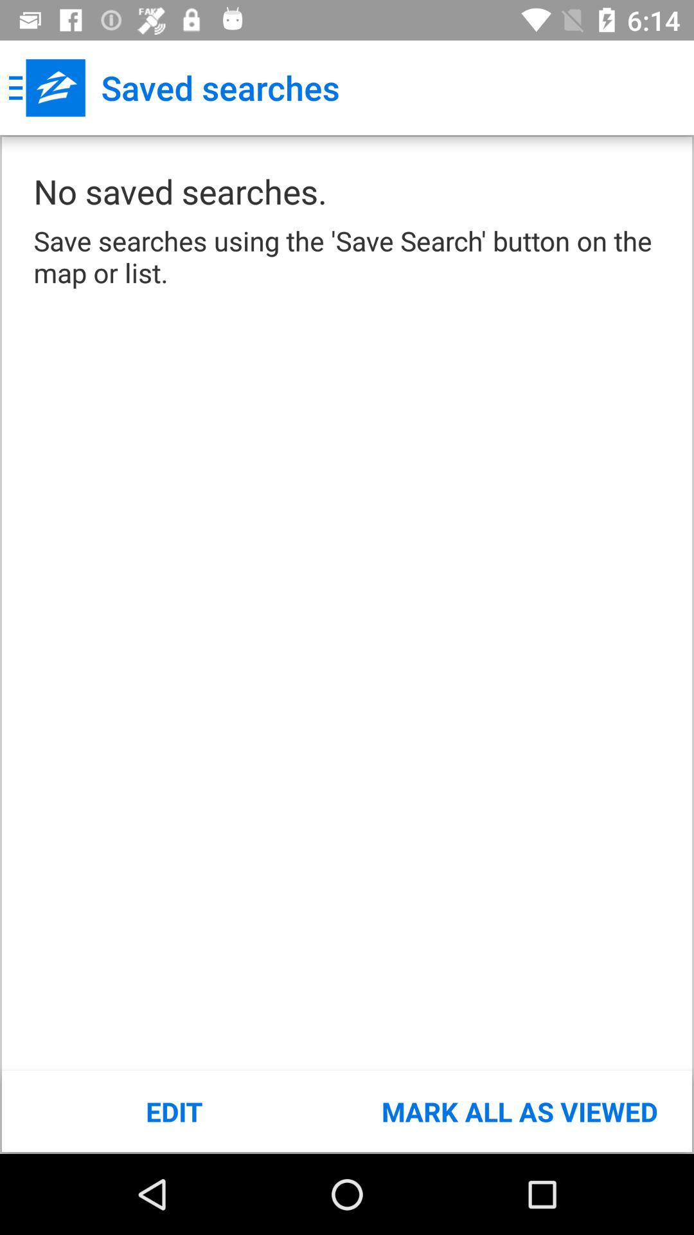 The image size is (694, 1235). What do you see at coordinates (47, 87) in the screenshot?
I see `turn on app next to saved searches app` at bounding box center [47, 87].